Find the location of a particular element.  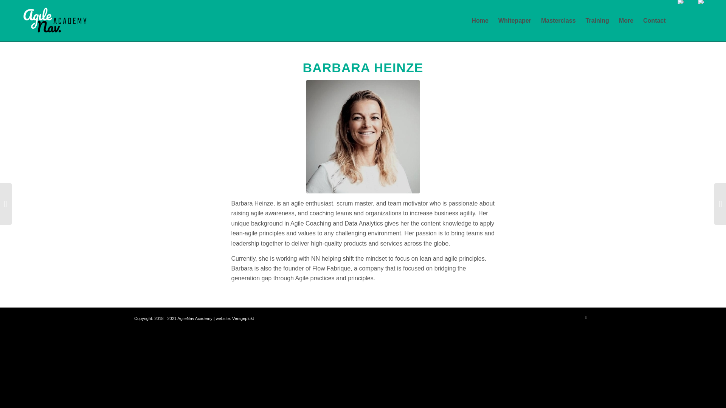

bar-linkedin is located at coordinates (363, 136).